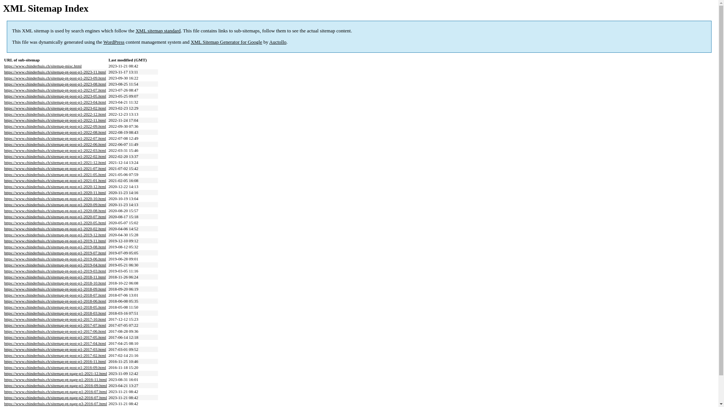 This screenshot has height=407, width=724. Describe the element at coordinates (55, 307) in the screenshot. I see `https://www.chinderhuis.ch/sitemap-pt-post-p1-2018-05.html` at that location.